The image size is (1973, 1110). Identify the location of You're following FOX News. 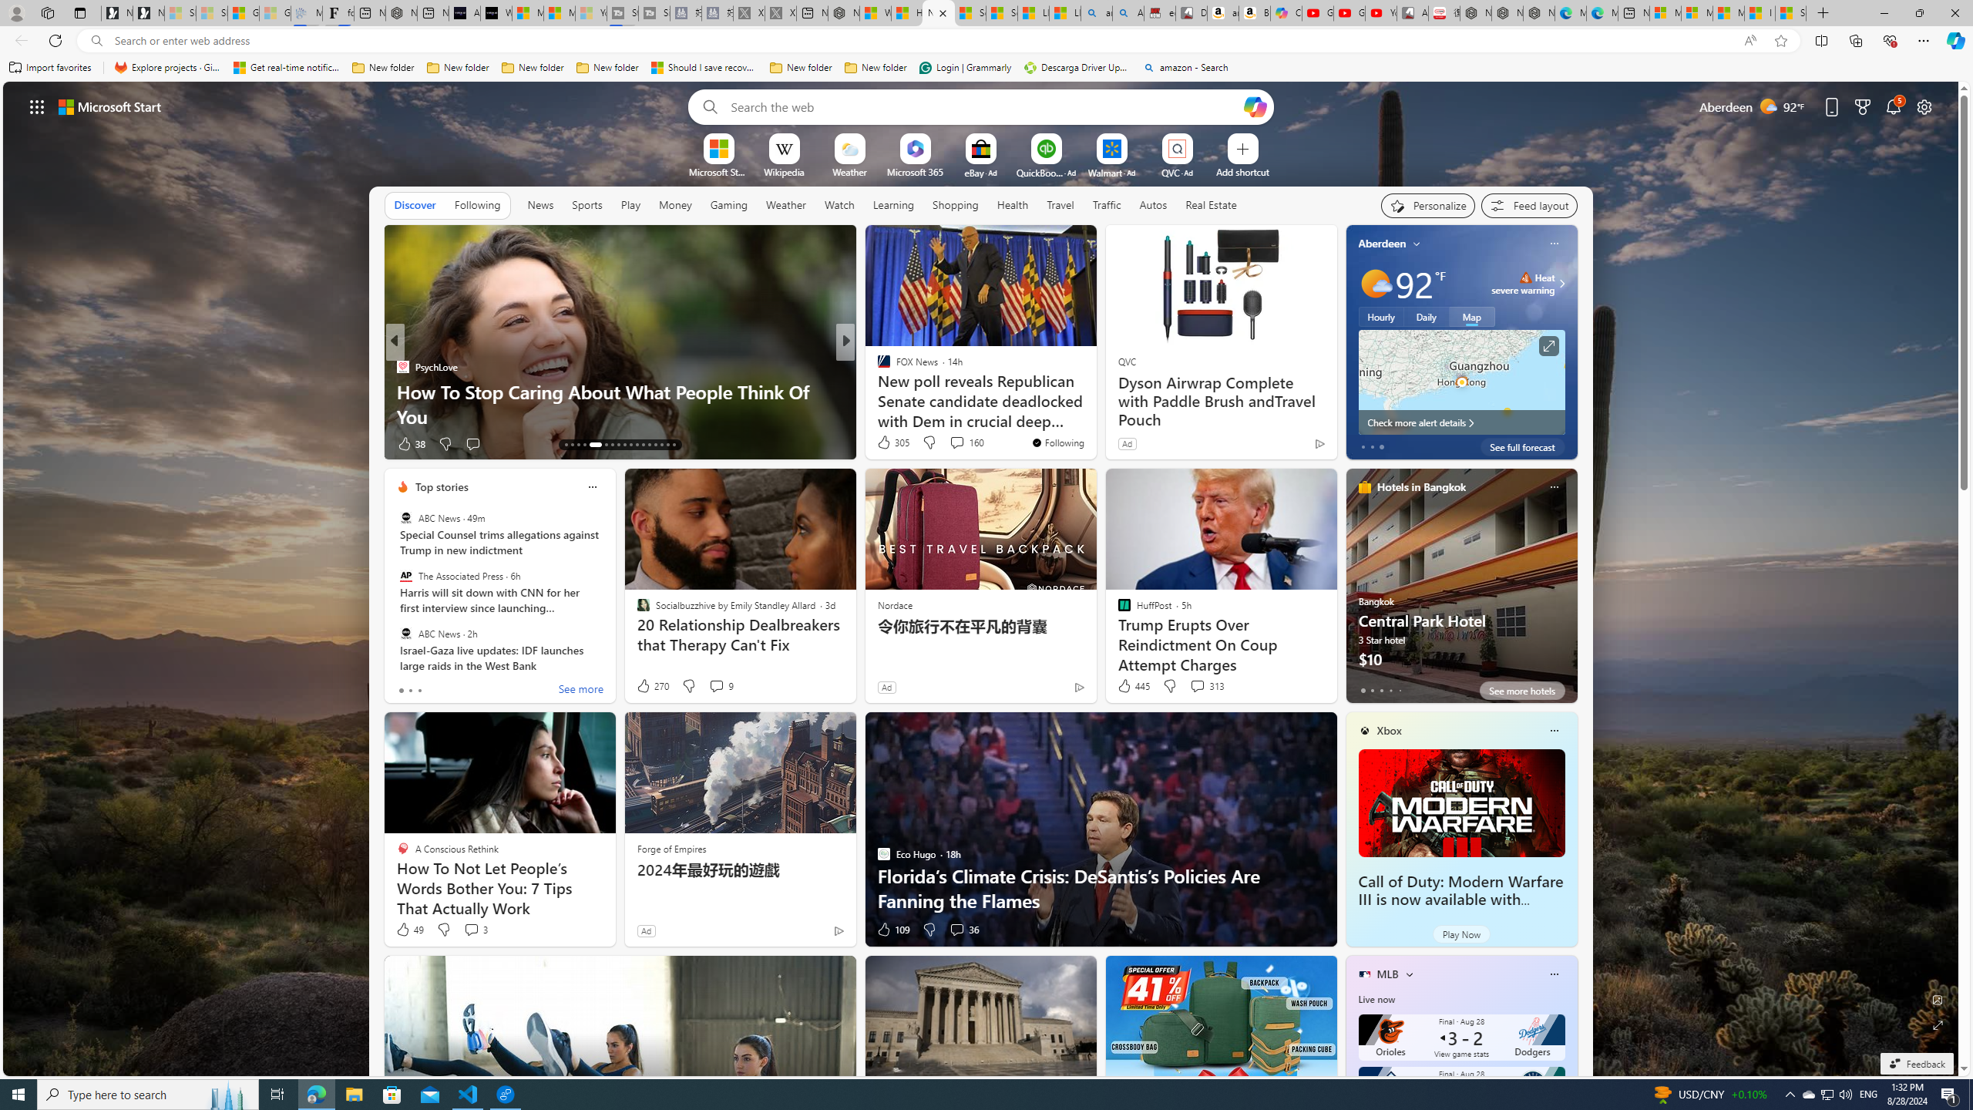
(1057, 442).